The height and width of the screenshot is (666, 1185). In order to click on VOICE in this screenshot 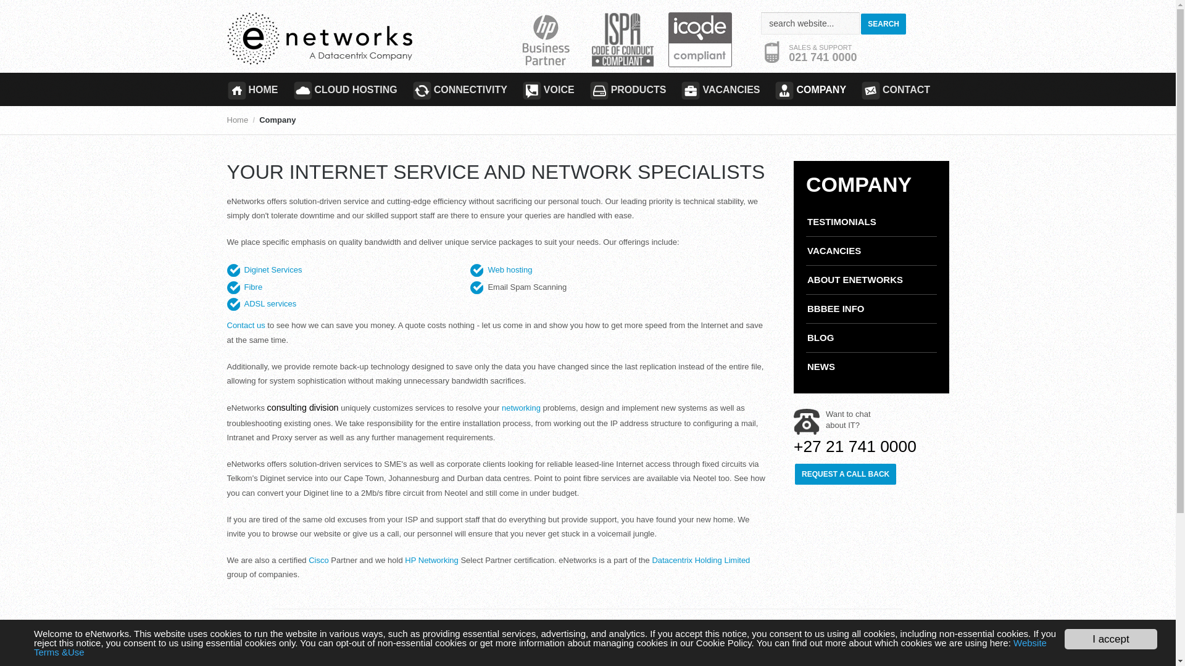, I will do `click(548, 89)`.